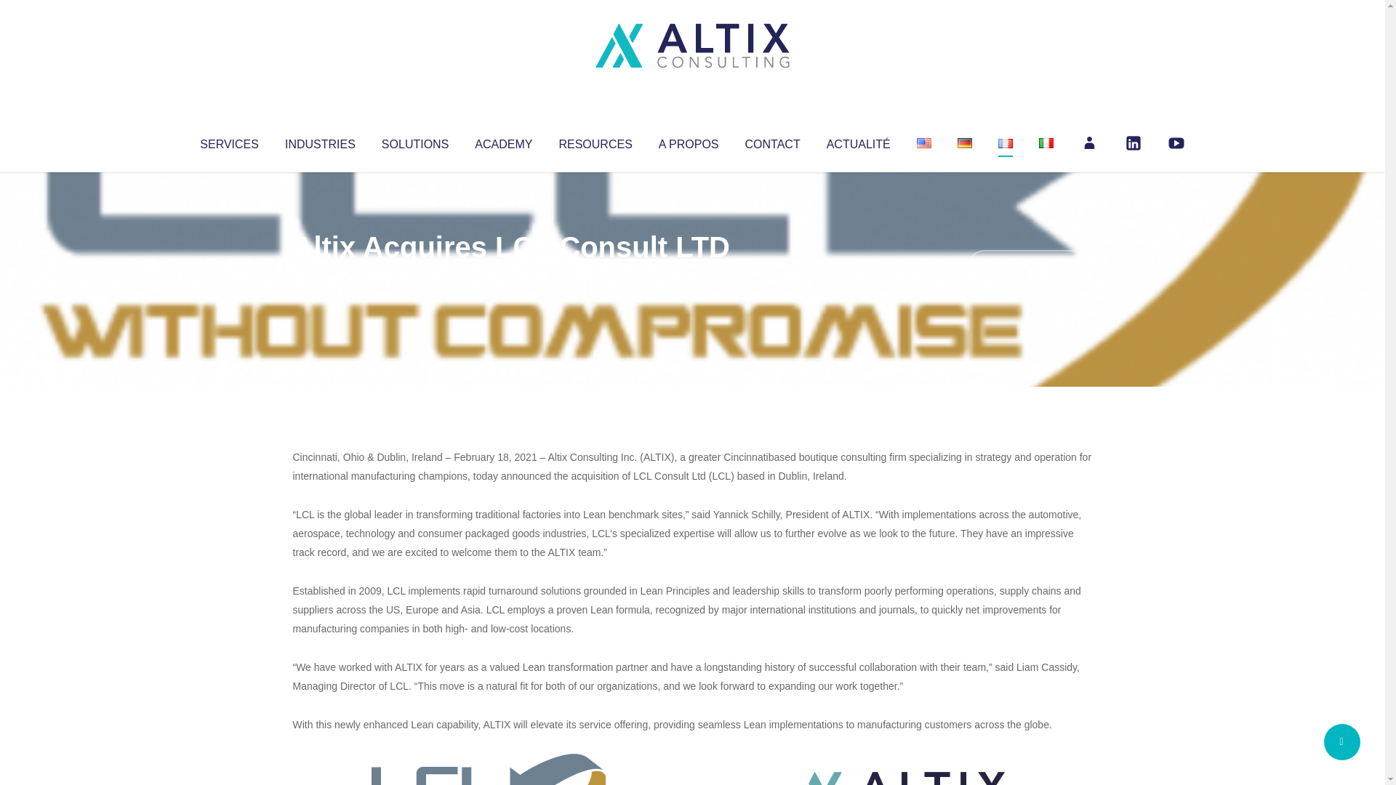  I want to click on SERVICES, so click(228, 141).